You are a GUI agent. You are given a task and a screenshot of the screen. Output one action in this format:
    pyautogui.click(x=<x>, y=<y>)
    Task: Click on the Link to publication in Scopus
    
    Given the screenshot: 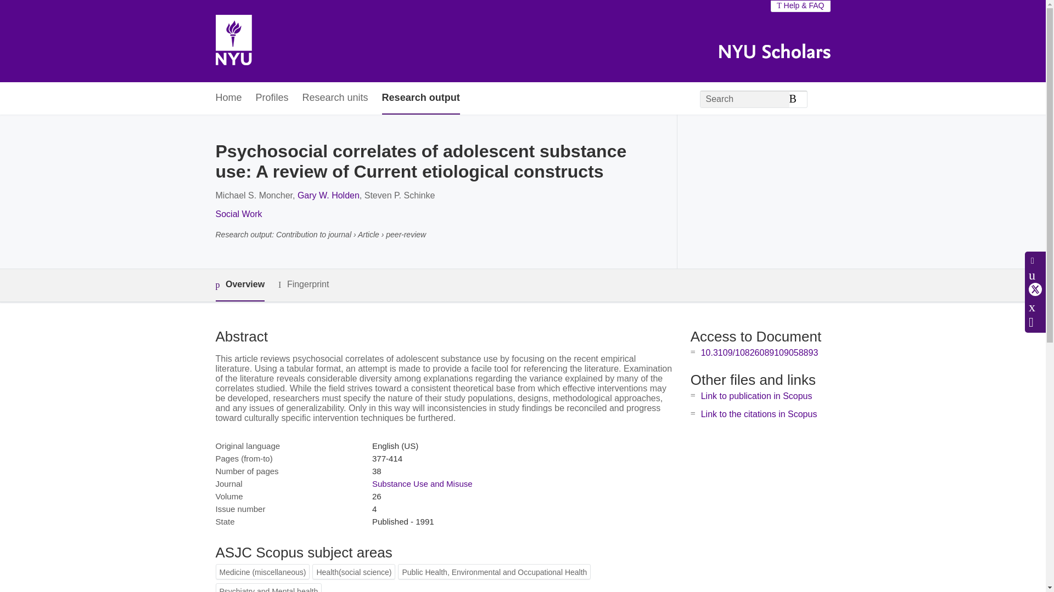 What is the action you would take?
    pyautogui.click(x=756, y=396)
    